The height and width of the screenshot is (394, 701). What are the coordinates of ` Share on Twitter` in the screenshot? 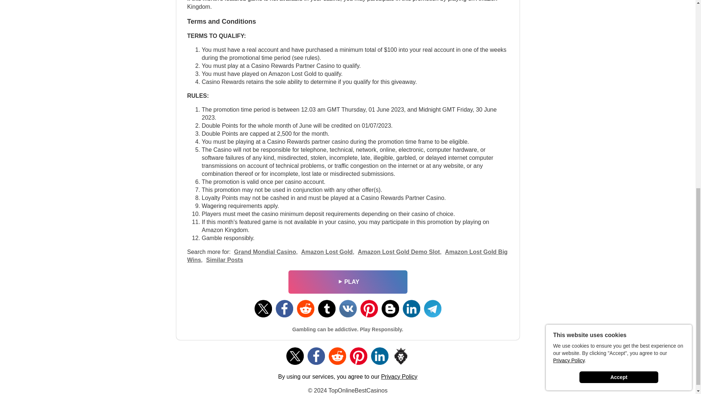 It's located at (263, 309).